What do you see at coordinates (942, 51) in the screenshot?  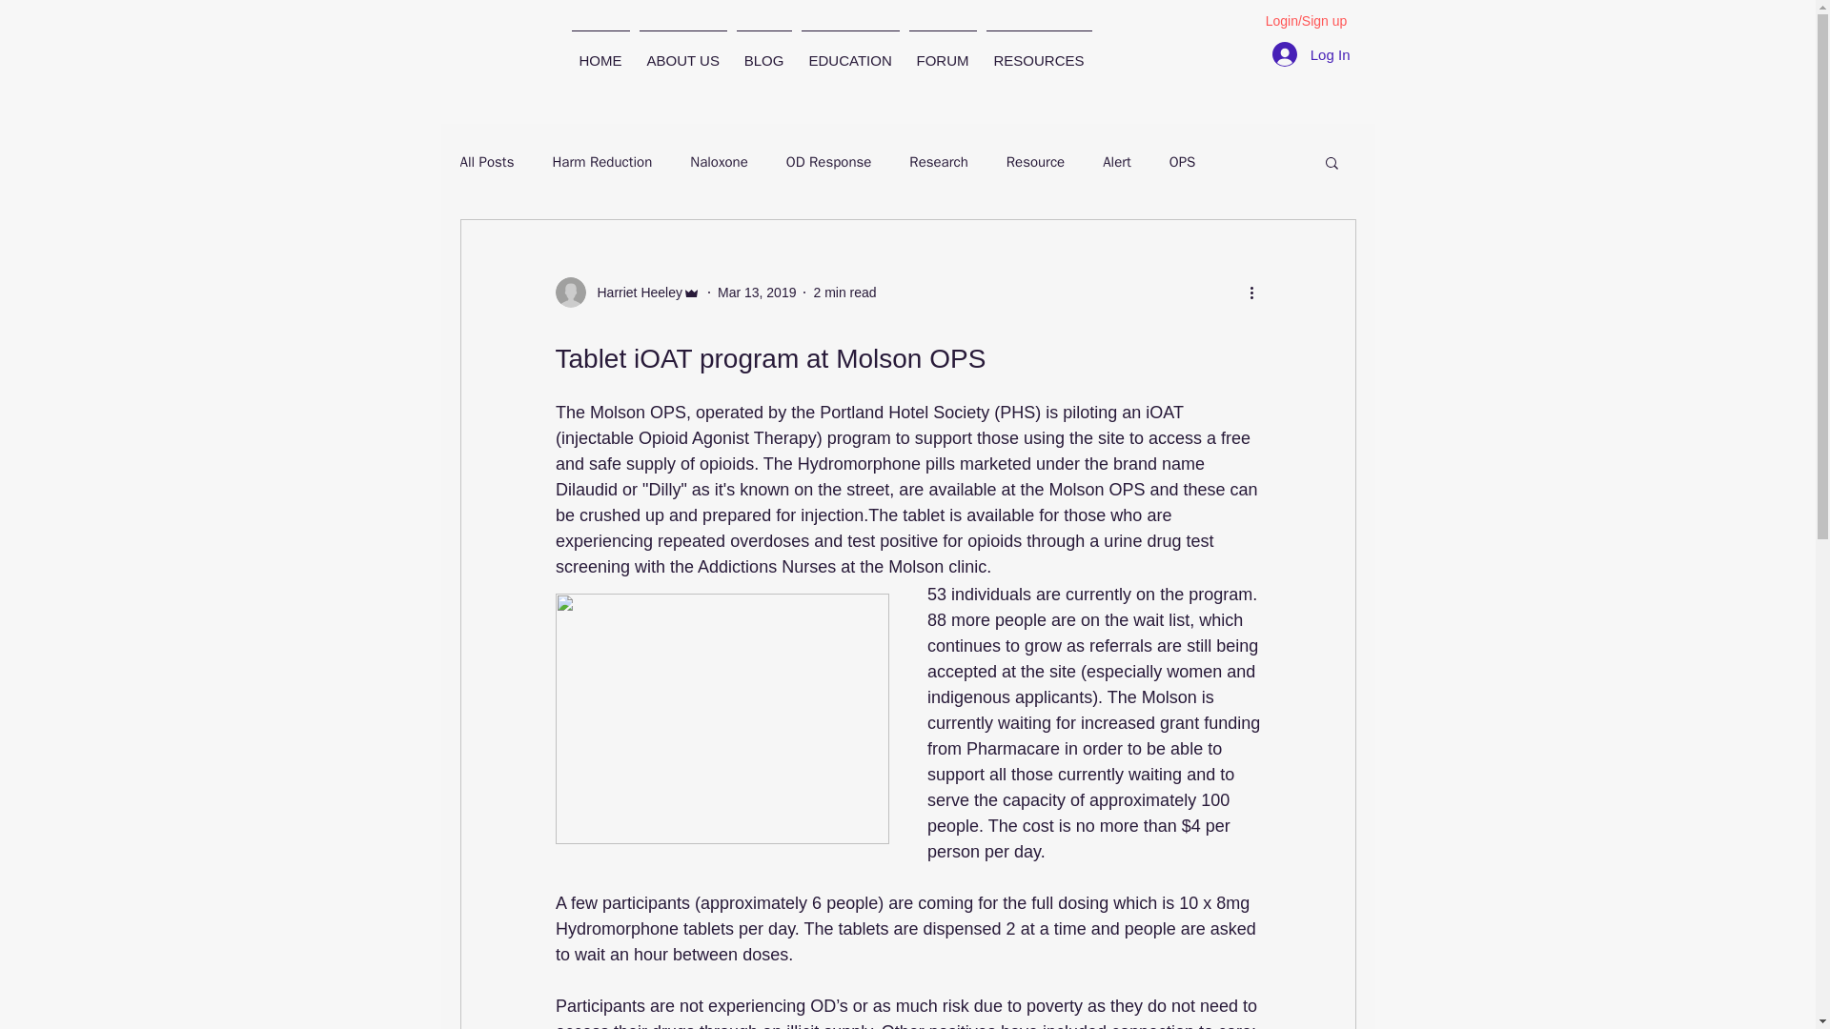 I see `FORUM` at bounding box center [942, 51].